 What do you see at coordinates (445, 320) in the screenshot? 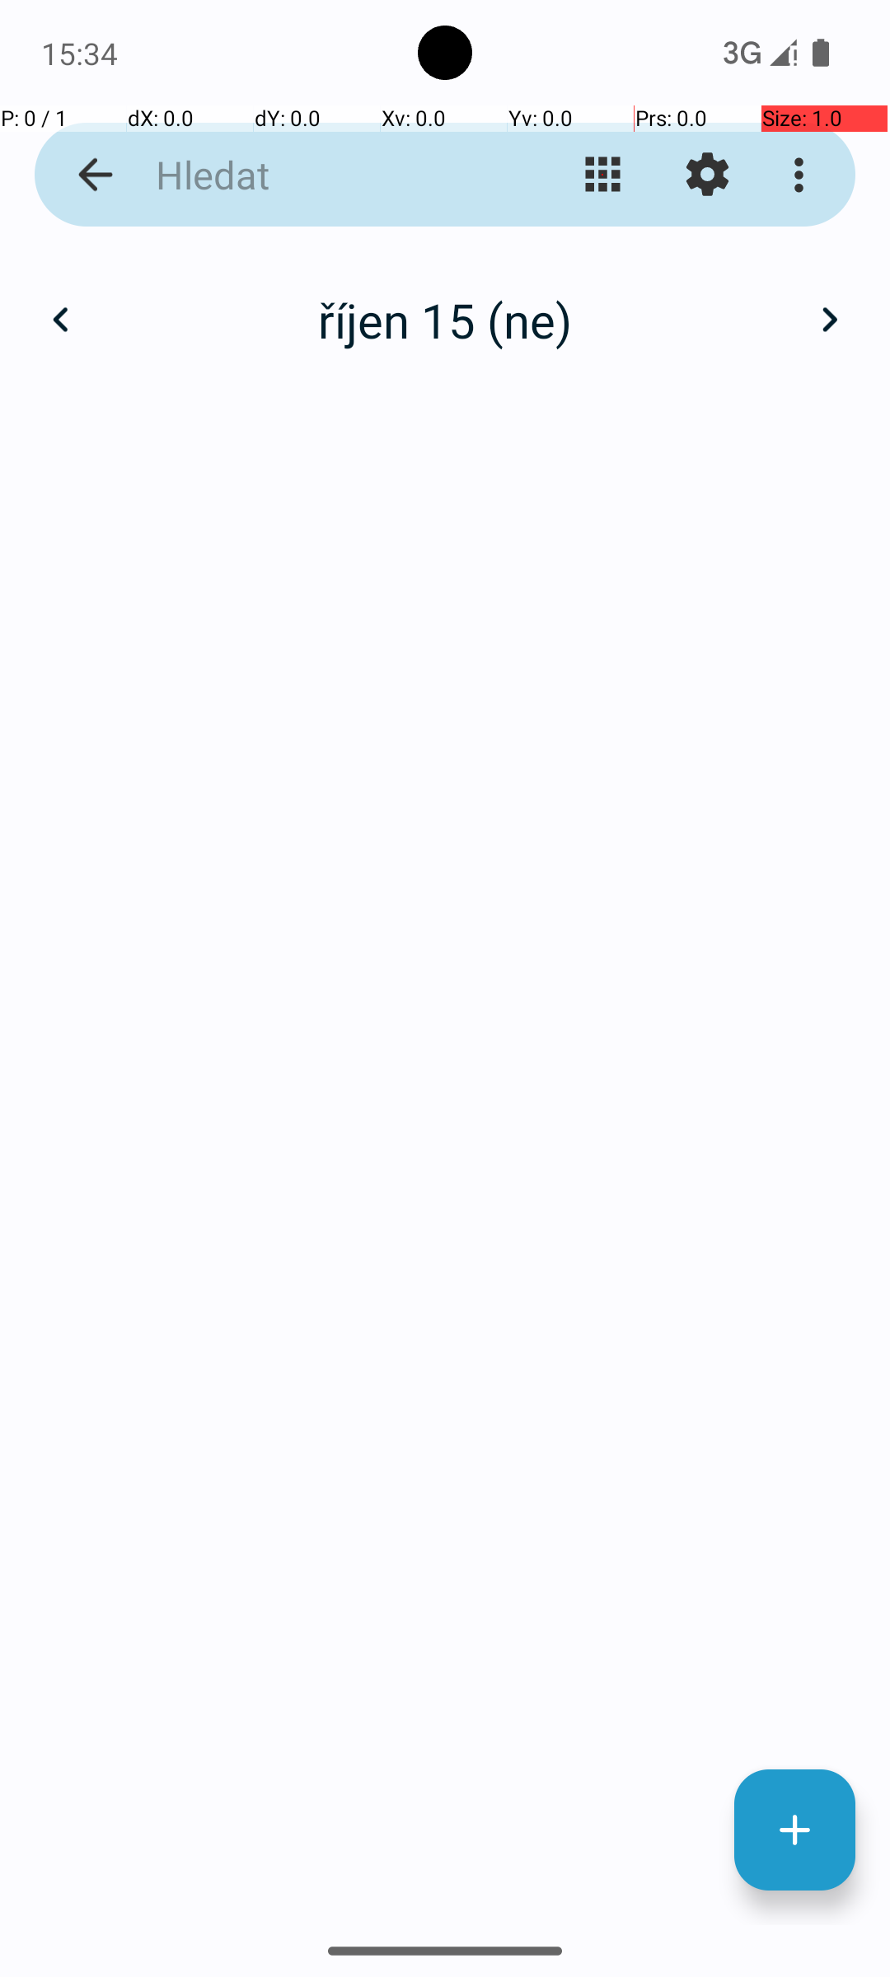
I see `říjen 15 (ne)` at bounding box center [445, 320].